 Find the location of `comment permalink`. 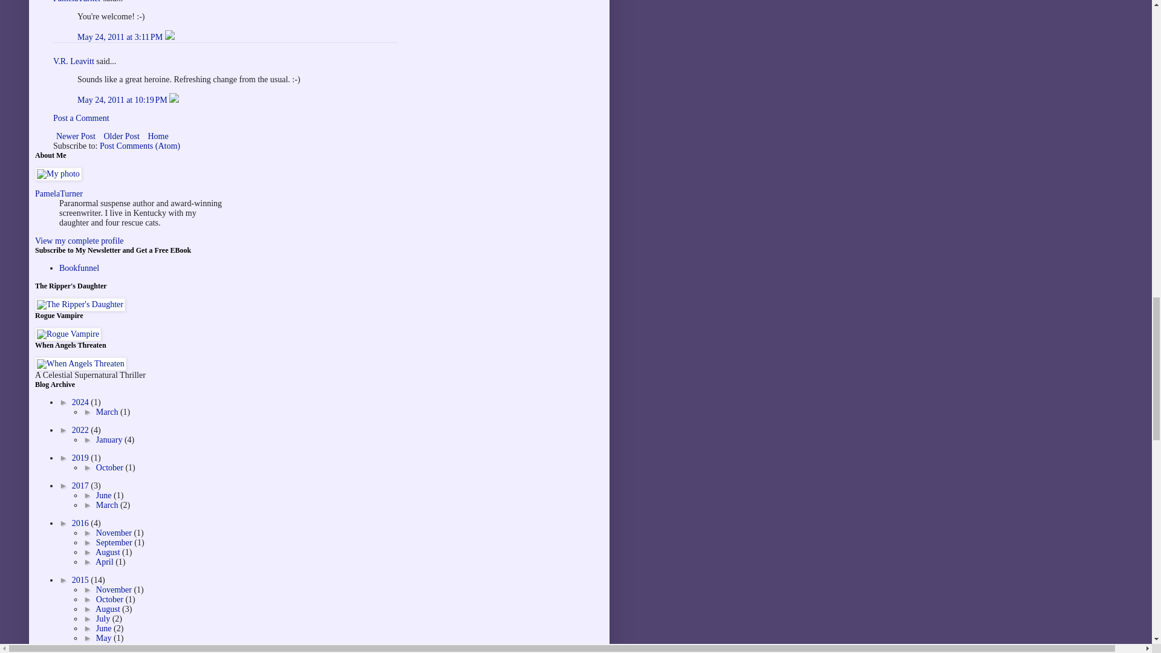

comment permalink is located at coordinates (121, 37).